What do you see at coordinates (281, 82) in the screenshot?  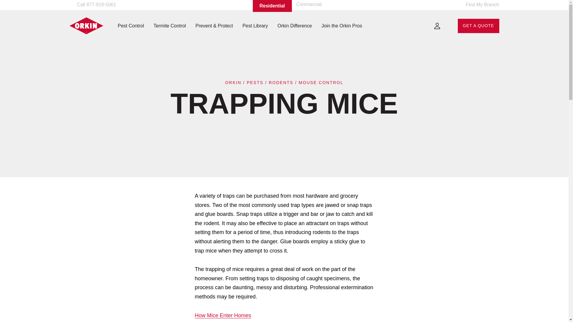 I see `RODENTS` at bounding box center [281, 82].